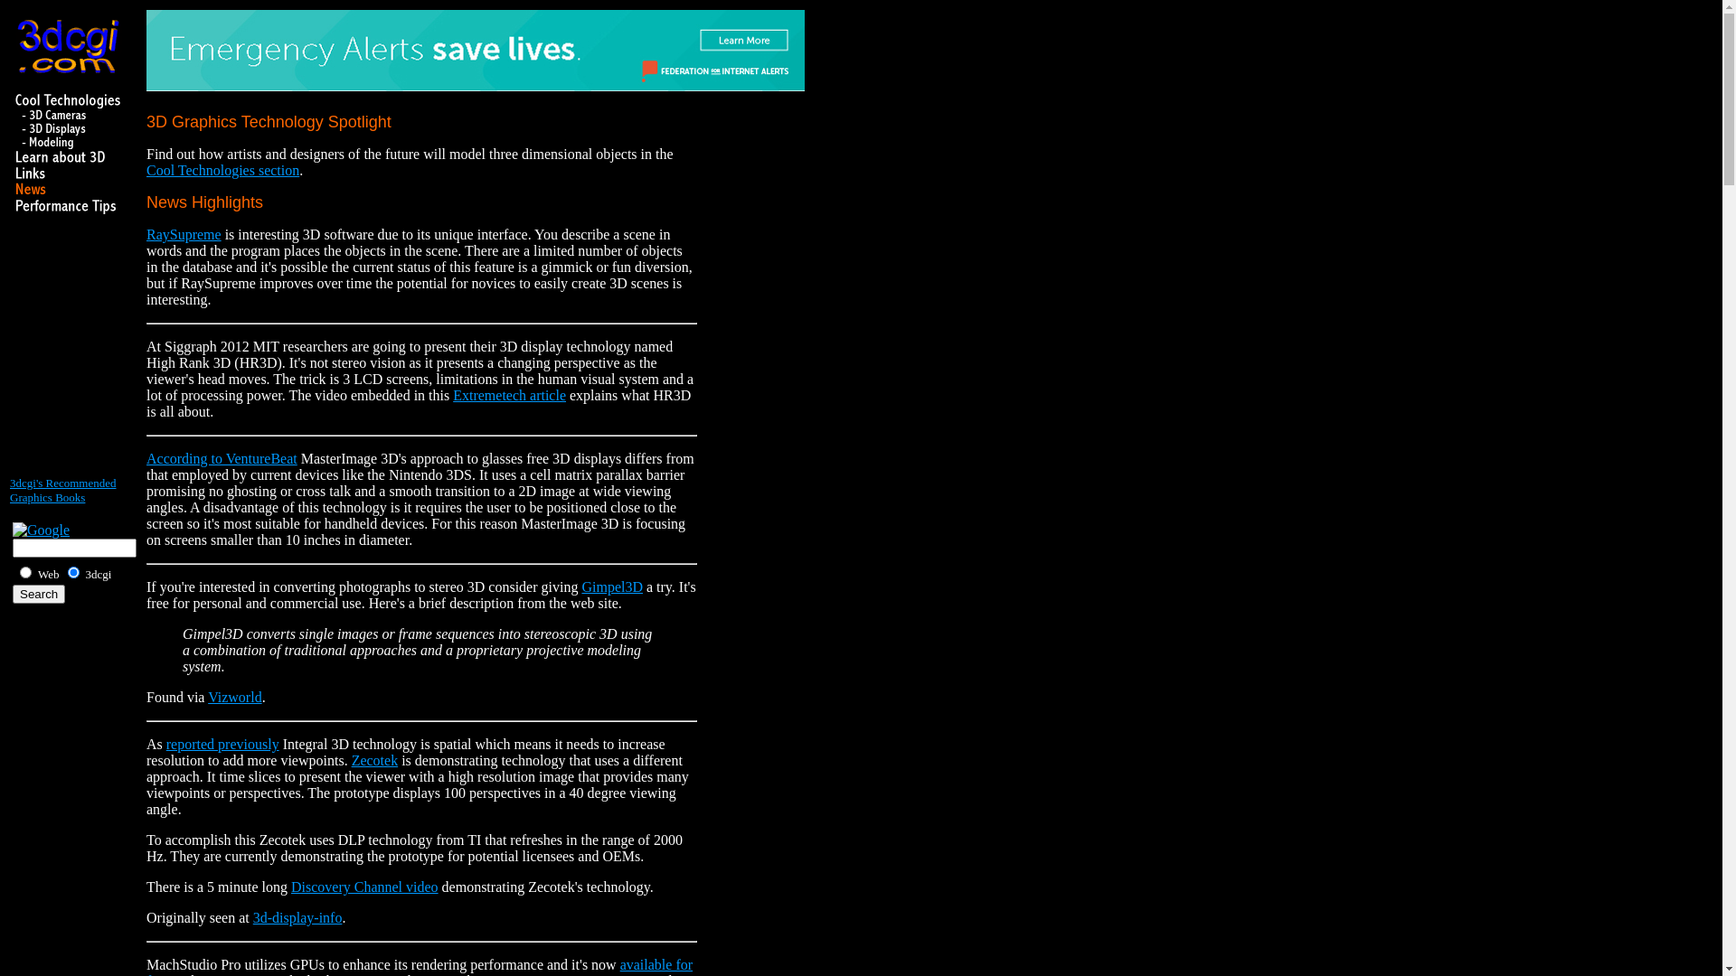 This screenshot has height=976, width=1736. What do you see at coordinates (235, 698) in the screenshot?
I see `Vizworld` at bounding box center [235, 698].